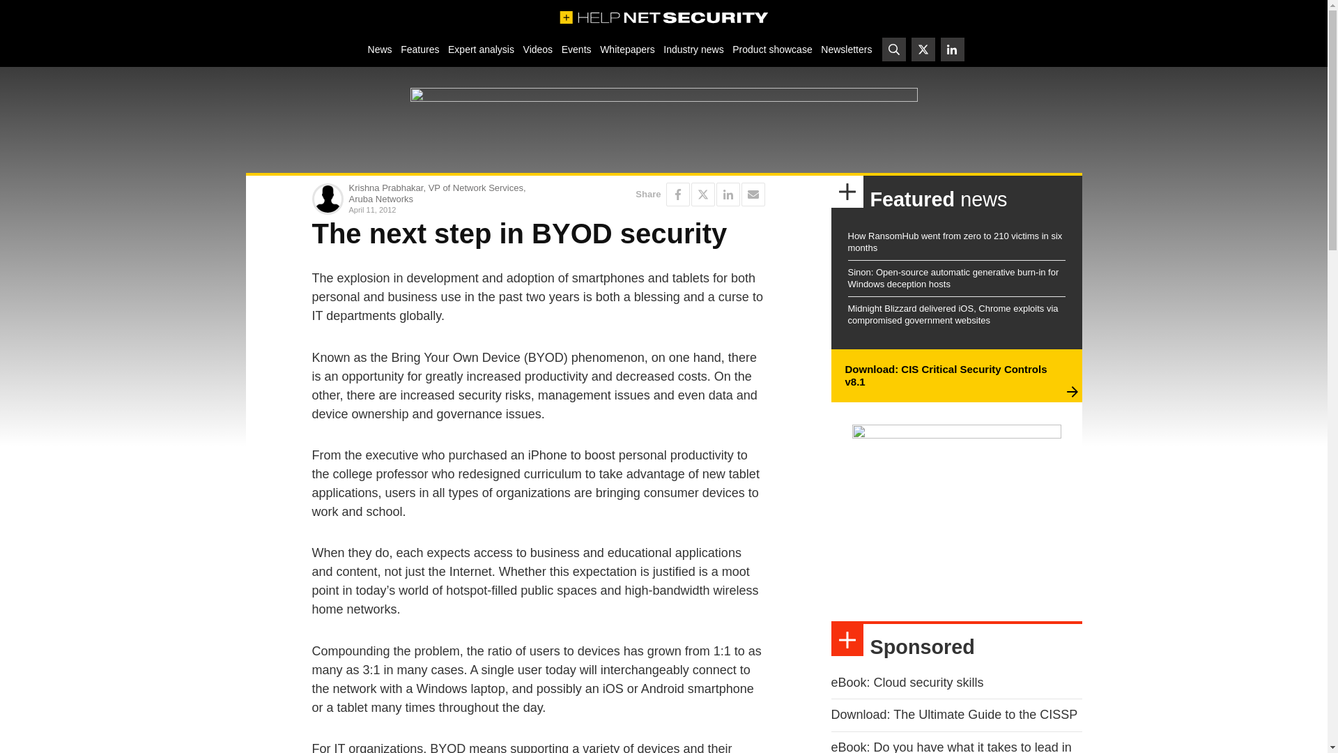 Image resolution: width=1338 pixels, height=753 pixels. I want to click on Share The next step in BYOD security via E-mail, so click(753, 194).